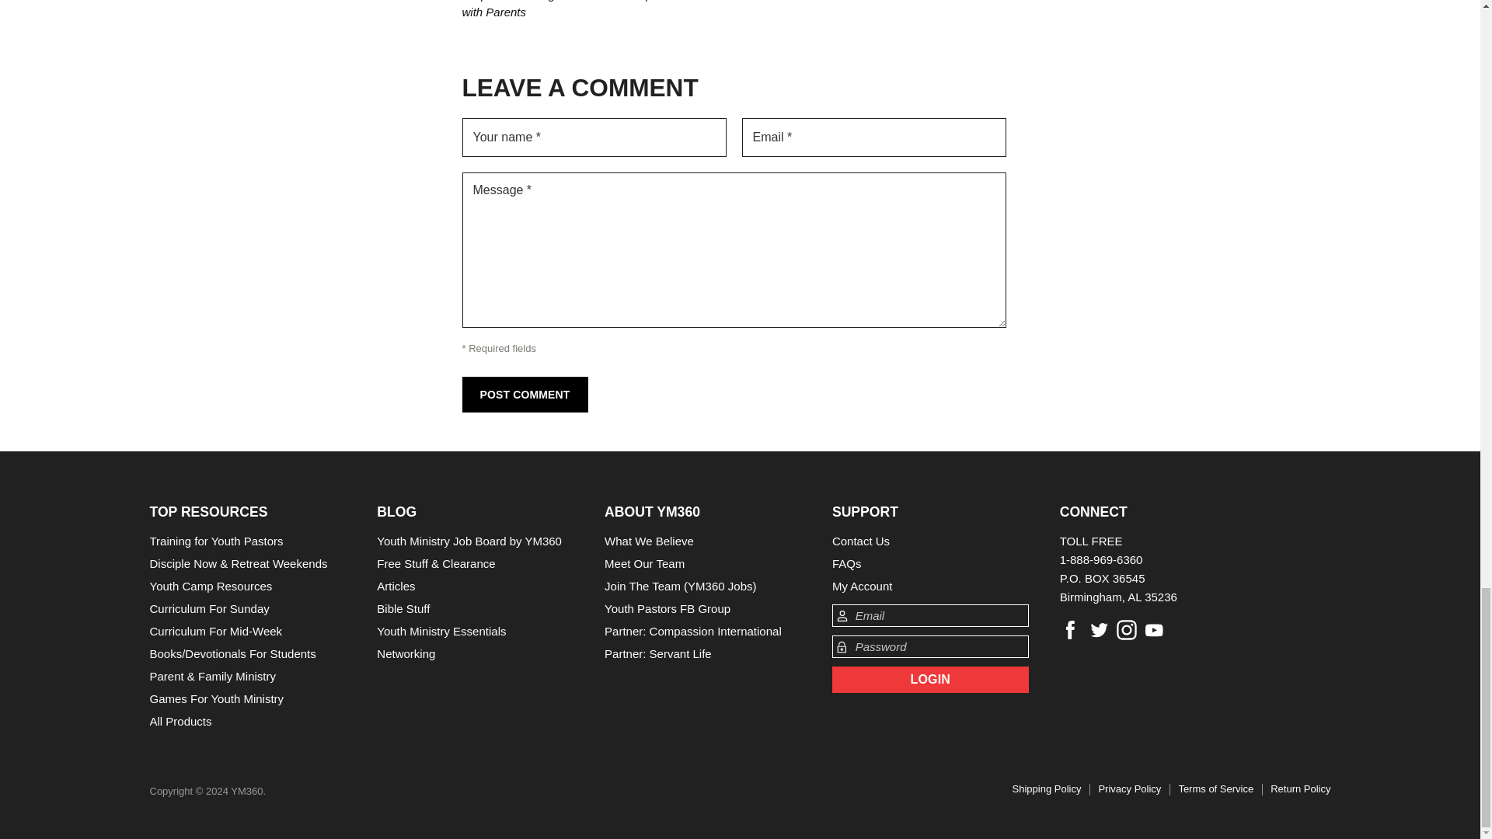 Image resolution: width=1492 pixels, height=839 pixels. What do you see at coordinates (1099, 629) in the screenshot?
I see `Twitter` at bounding box center [1099, 629].